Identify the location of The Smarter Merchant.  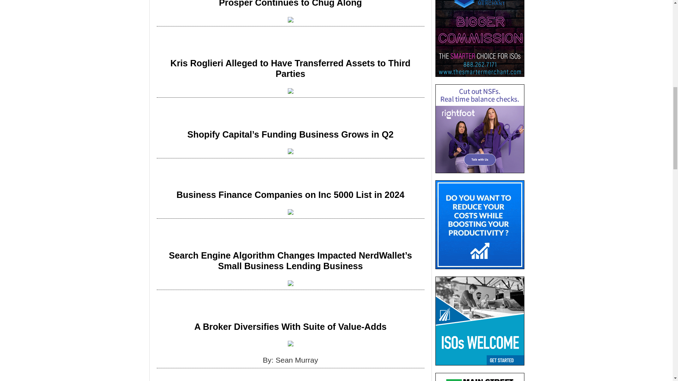
(480, 38).